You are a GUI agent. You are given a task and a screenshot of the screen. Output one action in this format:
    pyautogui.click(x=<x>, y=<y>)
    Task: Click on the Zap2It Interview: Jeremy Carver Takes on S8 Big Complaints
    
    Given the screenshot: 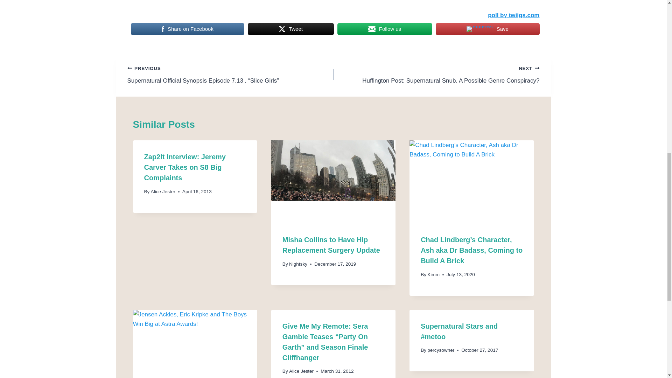 What is the action you would take?
    pyautogui.click(x=185, y=167)
    